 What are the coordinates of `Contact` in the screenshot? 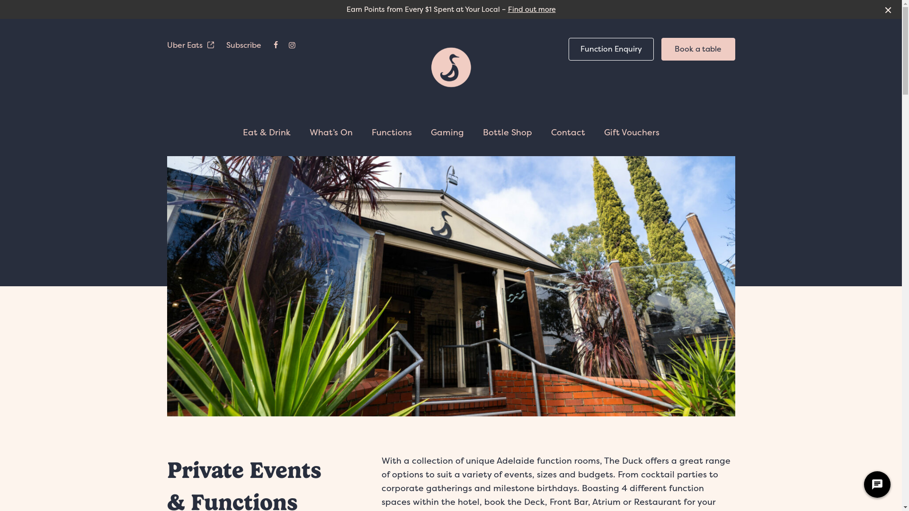 It's located at (568, 132).